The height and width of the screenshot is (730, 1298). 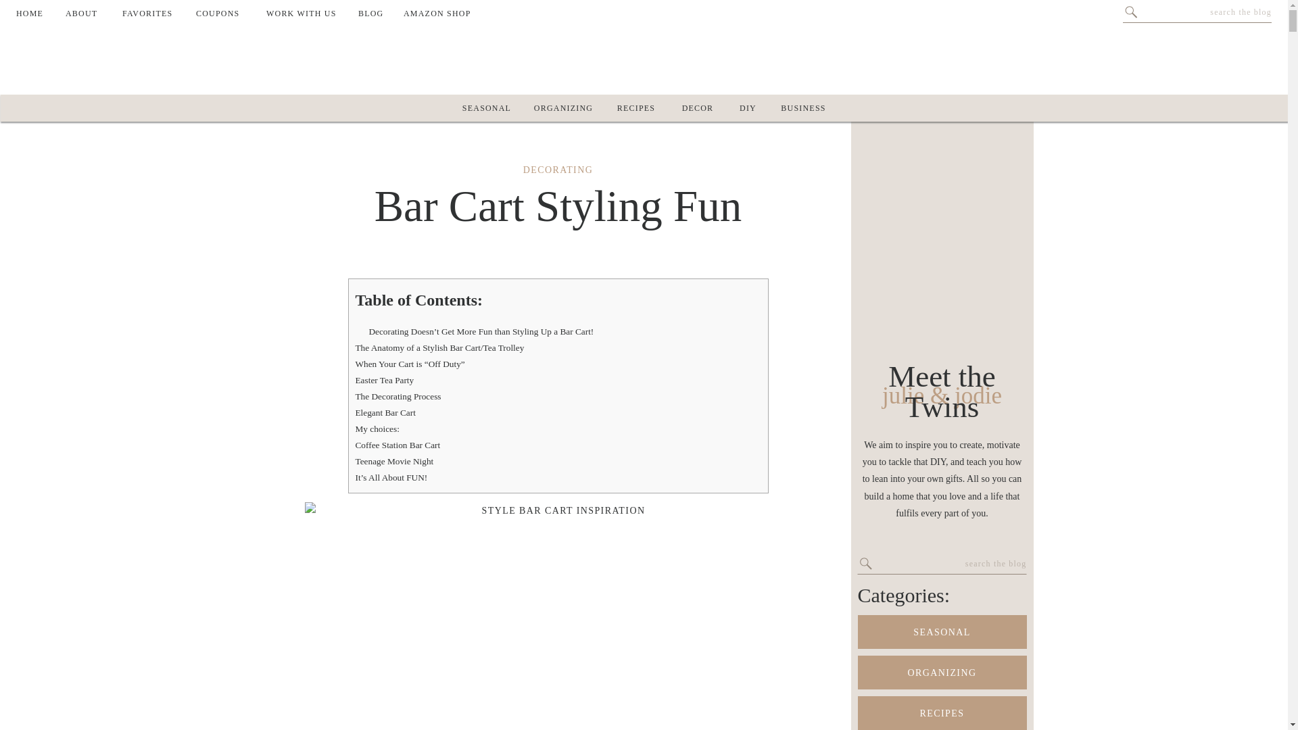 What do you see at coordinates (34, 14) in the screenshot?
I see `HOME` at bounding box center [34, 14].